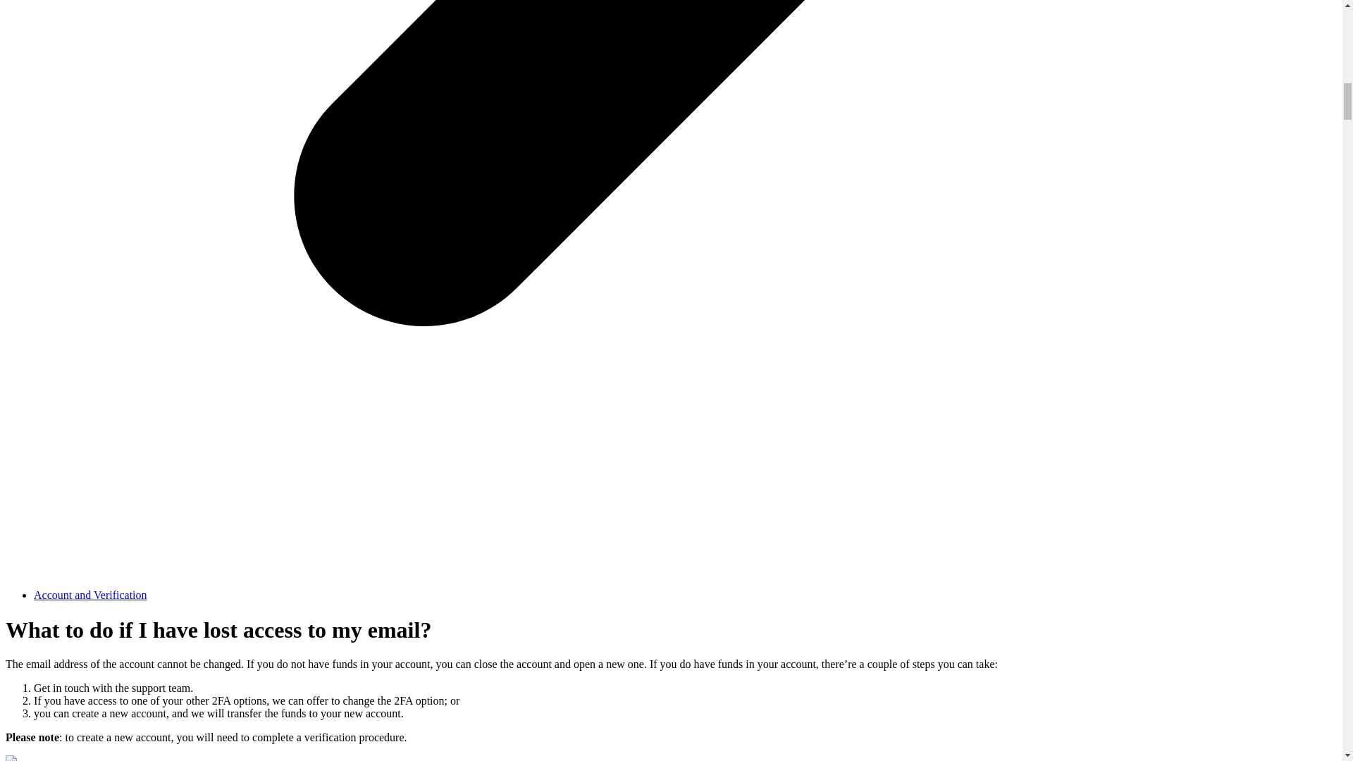 This screenshot has height=761, width=1353. I want to click on Account and Verification, so click(90, 595).